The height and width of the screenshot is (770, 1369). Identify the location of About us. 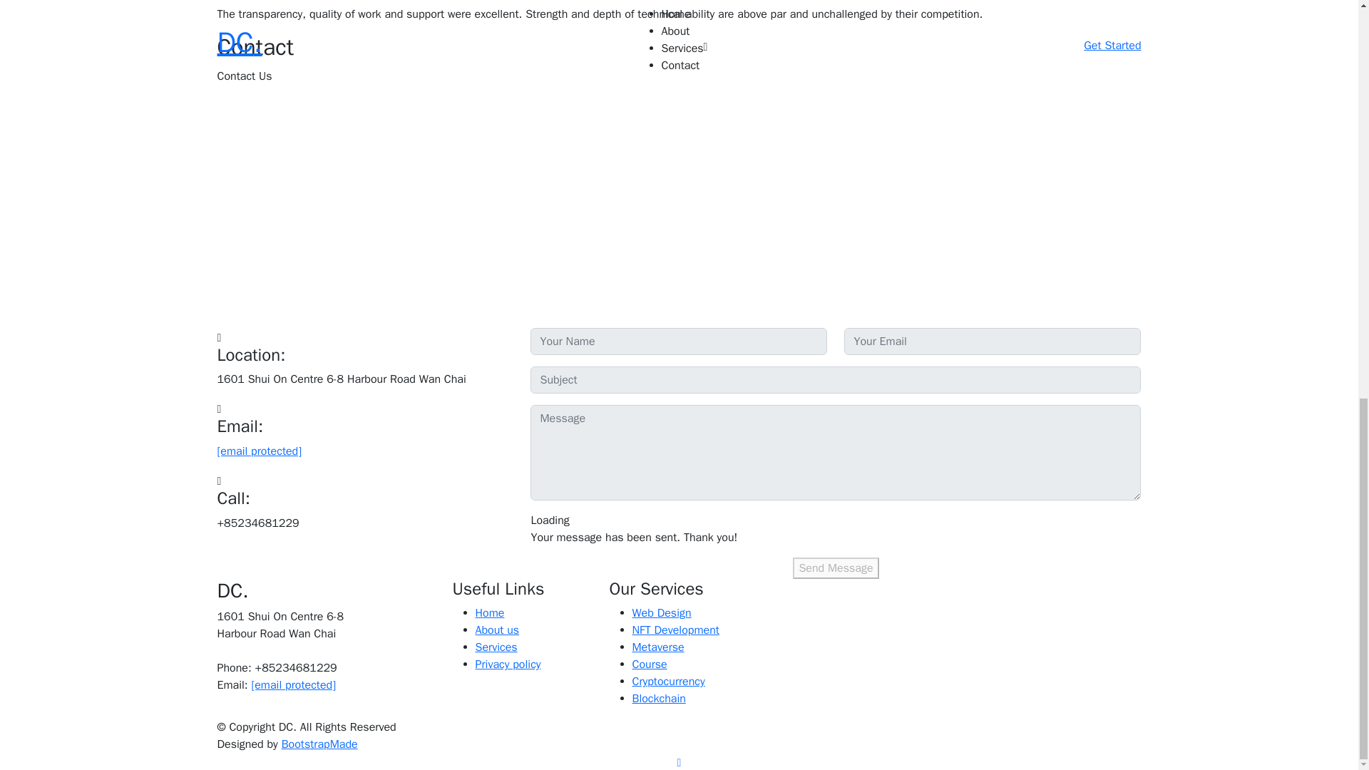
(496, 630).